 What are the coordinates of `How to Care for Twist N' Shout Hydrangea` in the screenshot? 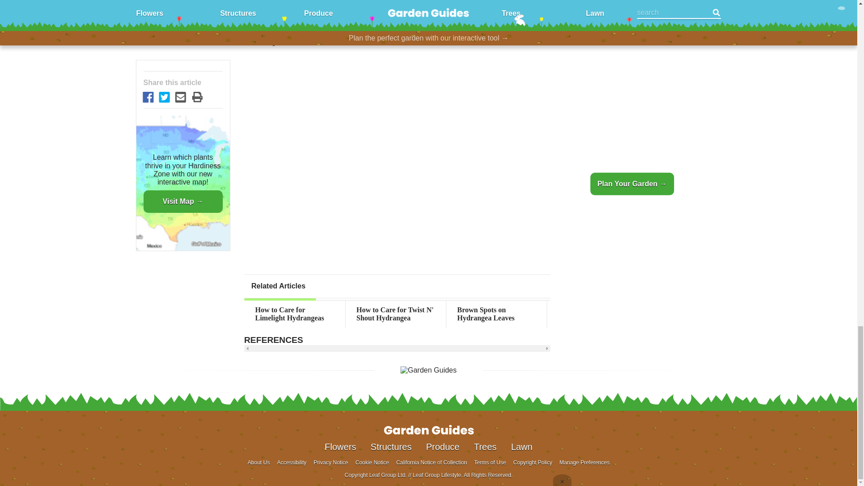 It's located at (396, 314).